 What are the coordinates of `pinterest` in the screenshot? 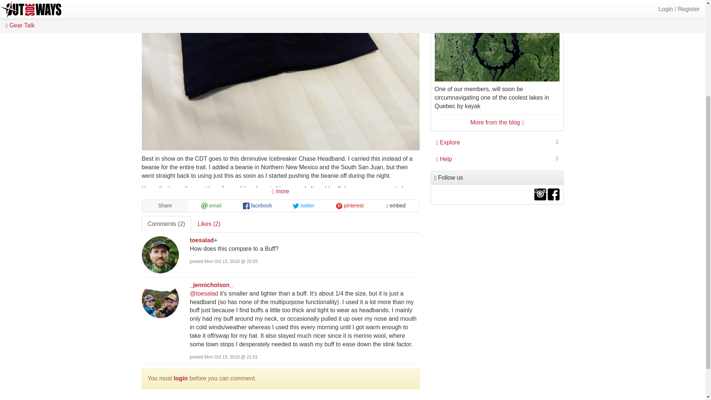 It's located at (350, 206).